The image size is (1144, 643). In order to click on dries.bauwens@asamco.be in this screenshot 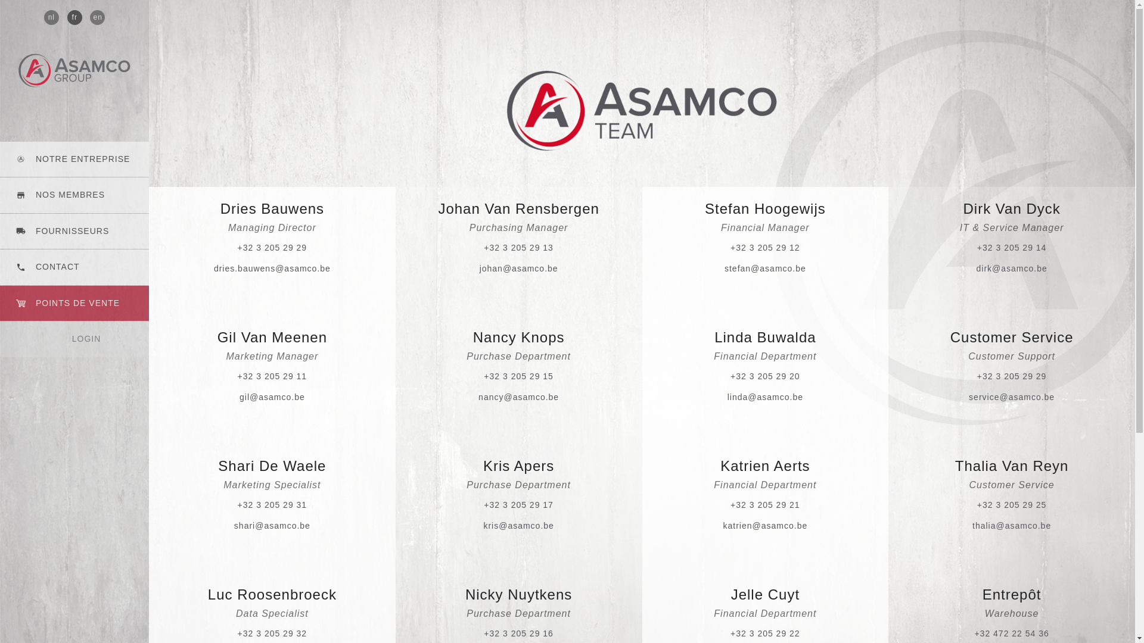, I will do `click(272, 269)`.